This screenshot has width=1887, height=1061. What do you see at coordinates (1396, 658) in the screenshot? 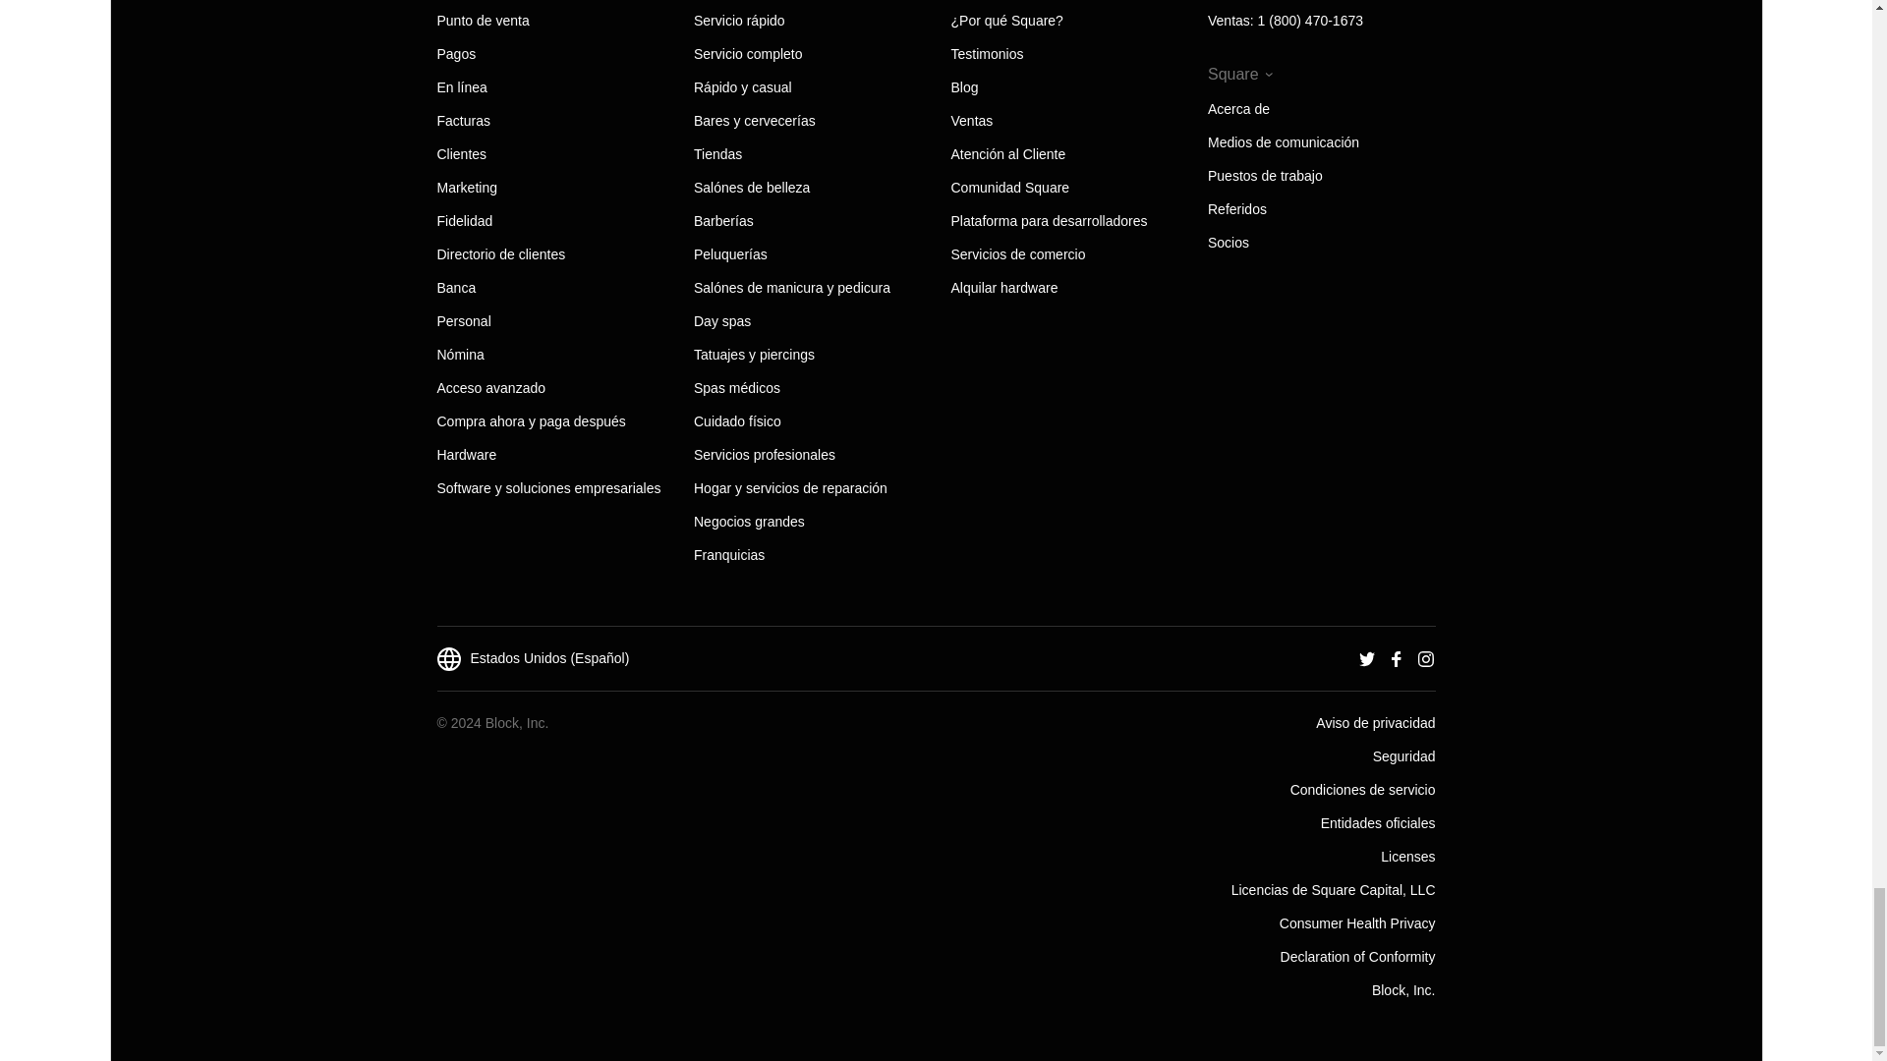
I see `Facebook` at bounding box center [1396, 658].